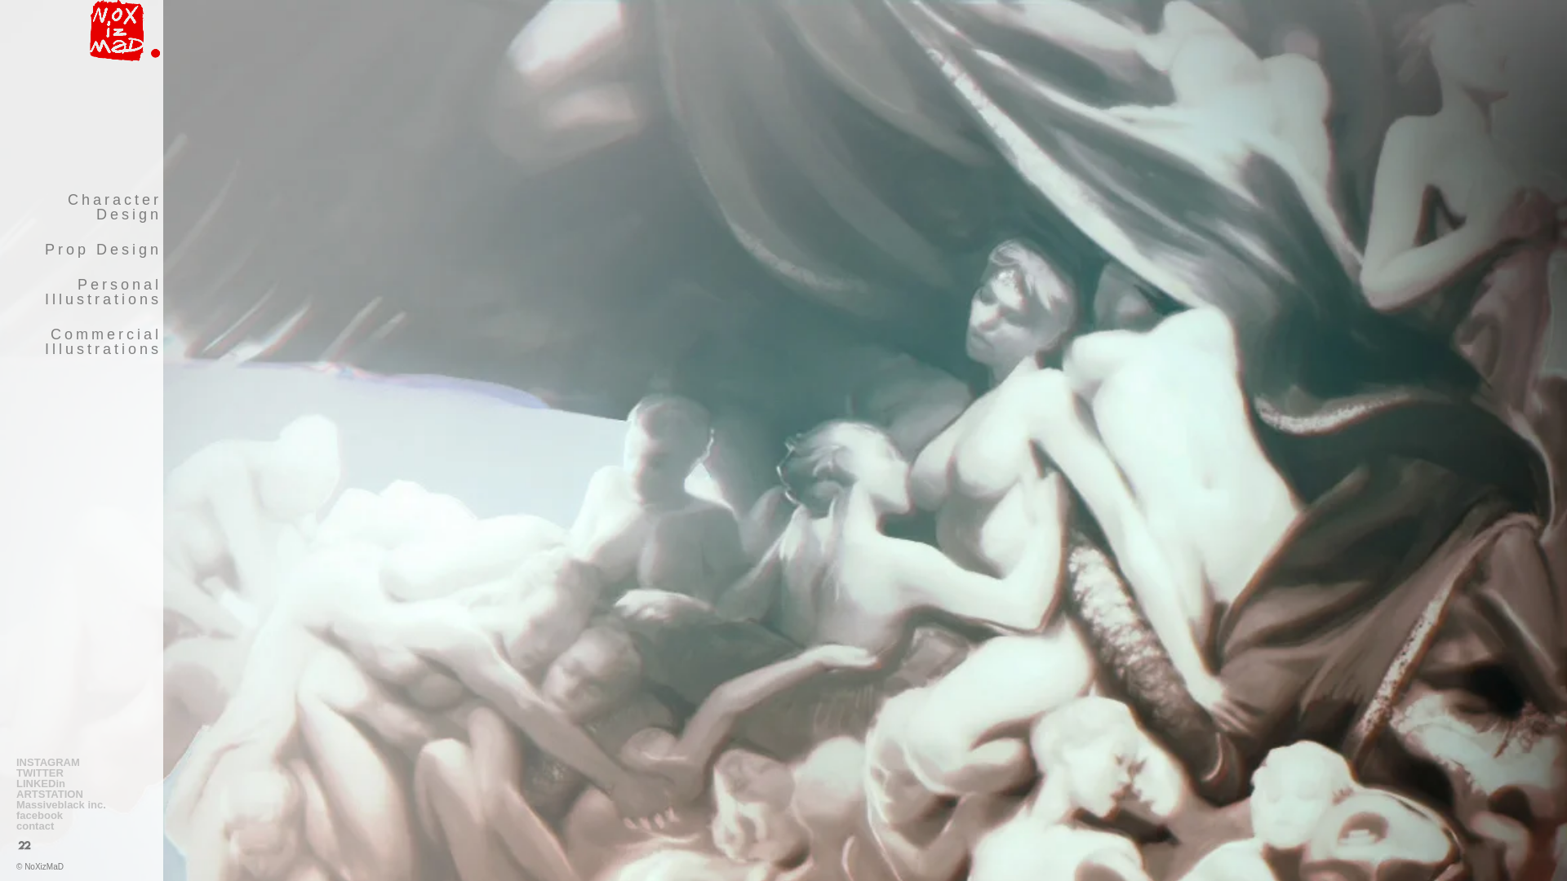 The width and height of the screenshot is (1567, 881). What do you see at coordinates (82, 207) in the screenshot?
I see `Character Design` at bounding box center [82, 207].